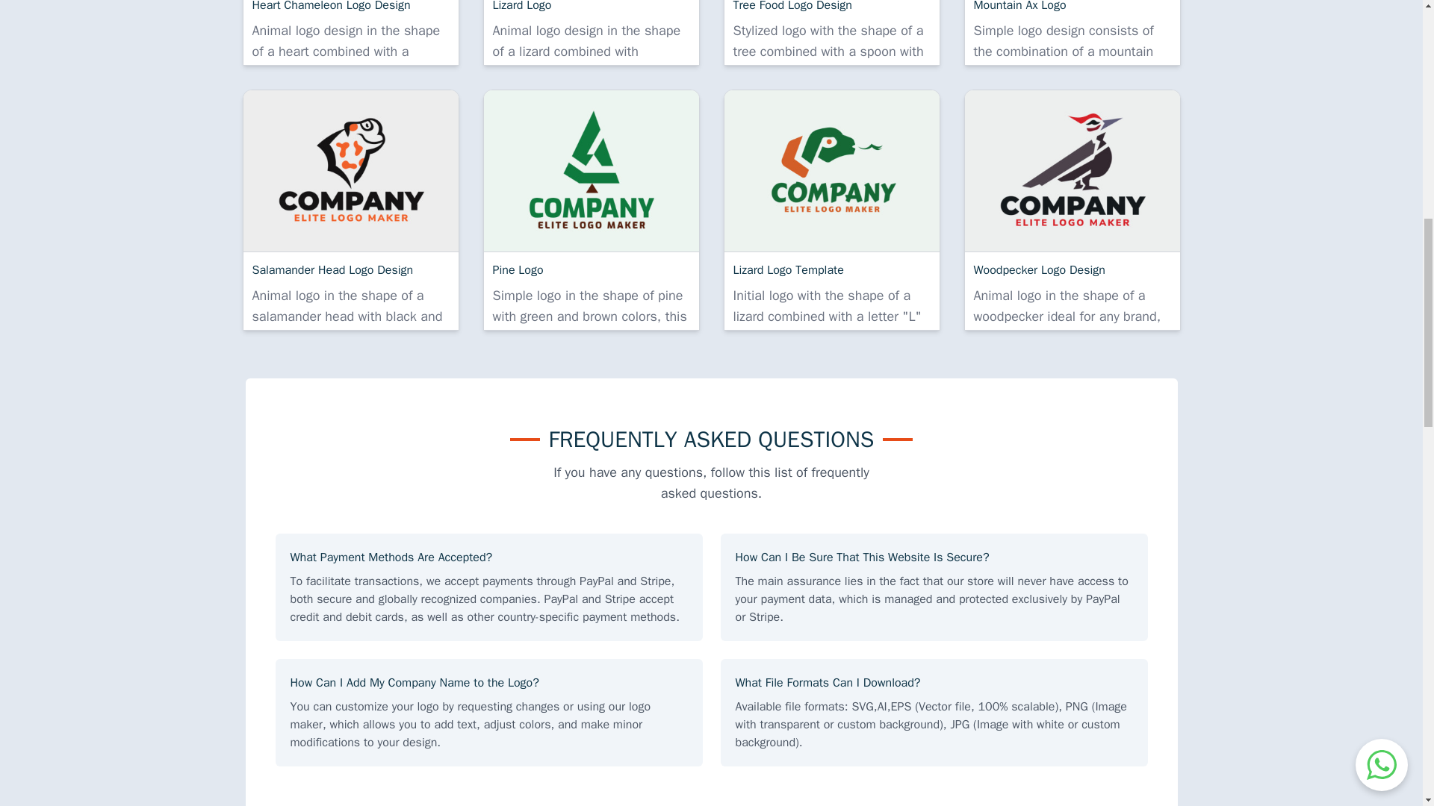 This screenshot has width=1434, height=806. What do you see at coordinates (831, 170) in the screenshot?
I see `Lizard Logo Template` at bounding box center [831, 170].